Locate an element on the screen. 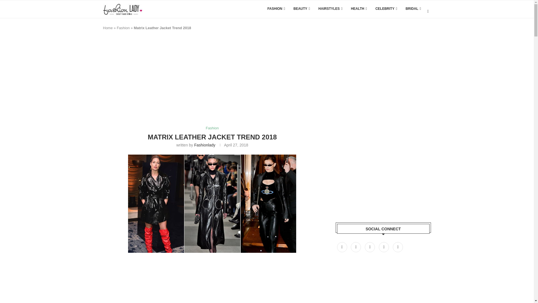  Fashion is located at coordinates (123, 27).